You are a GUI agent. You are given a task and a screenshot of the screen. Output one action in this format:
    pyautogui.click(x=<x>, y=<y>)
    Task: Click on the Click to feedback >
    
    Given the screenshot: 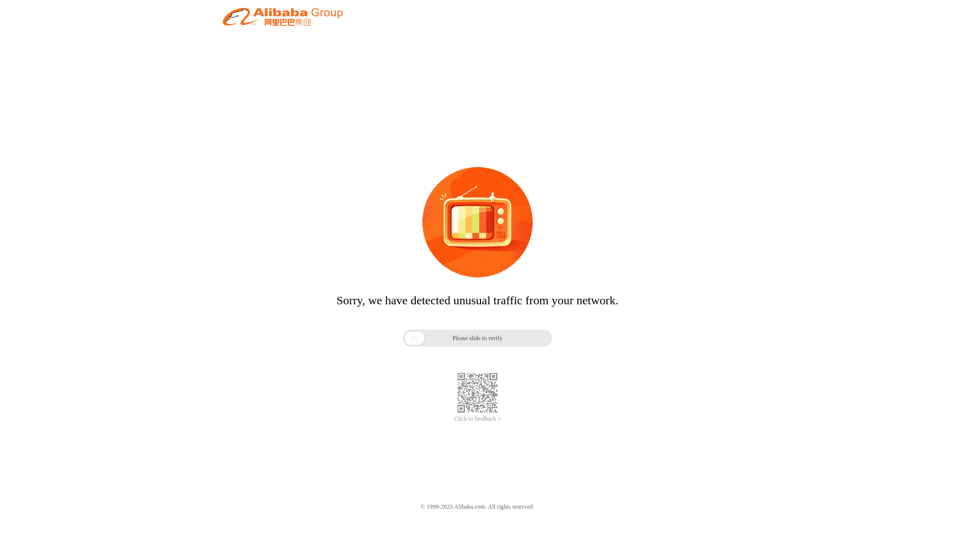 What is the action you would take?
    pyautogui.click(x=477, y=419)
    